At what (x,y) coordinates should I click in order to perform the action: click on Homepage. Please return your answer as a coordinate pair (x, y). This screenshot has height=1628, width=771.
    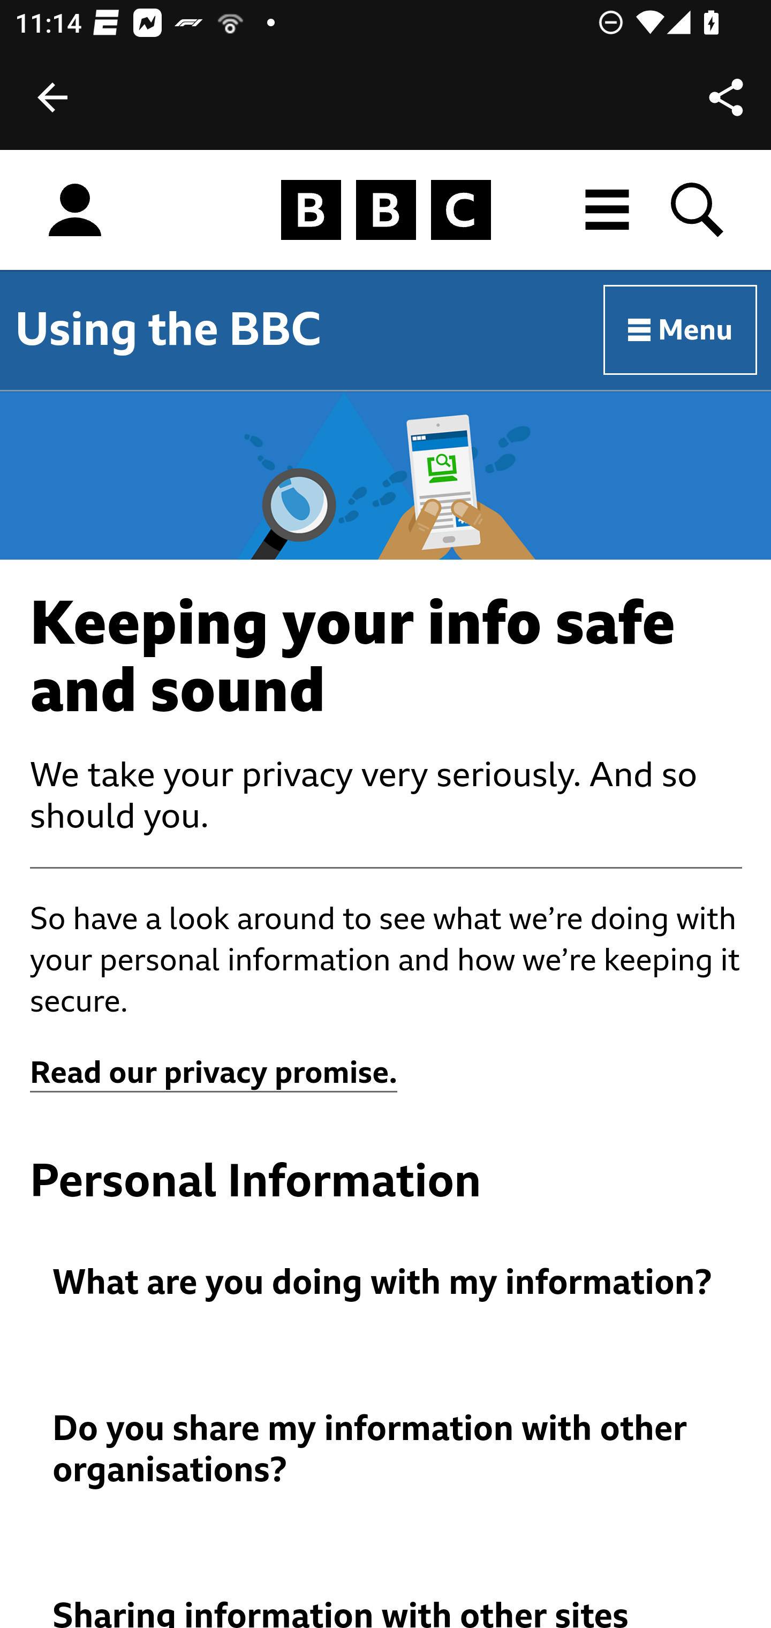
    Looking at the image, I should click on (385, 210).